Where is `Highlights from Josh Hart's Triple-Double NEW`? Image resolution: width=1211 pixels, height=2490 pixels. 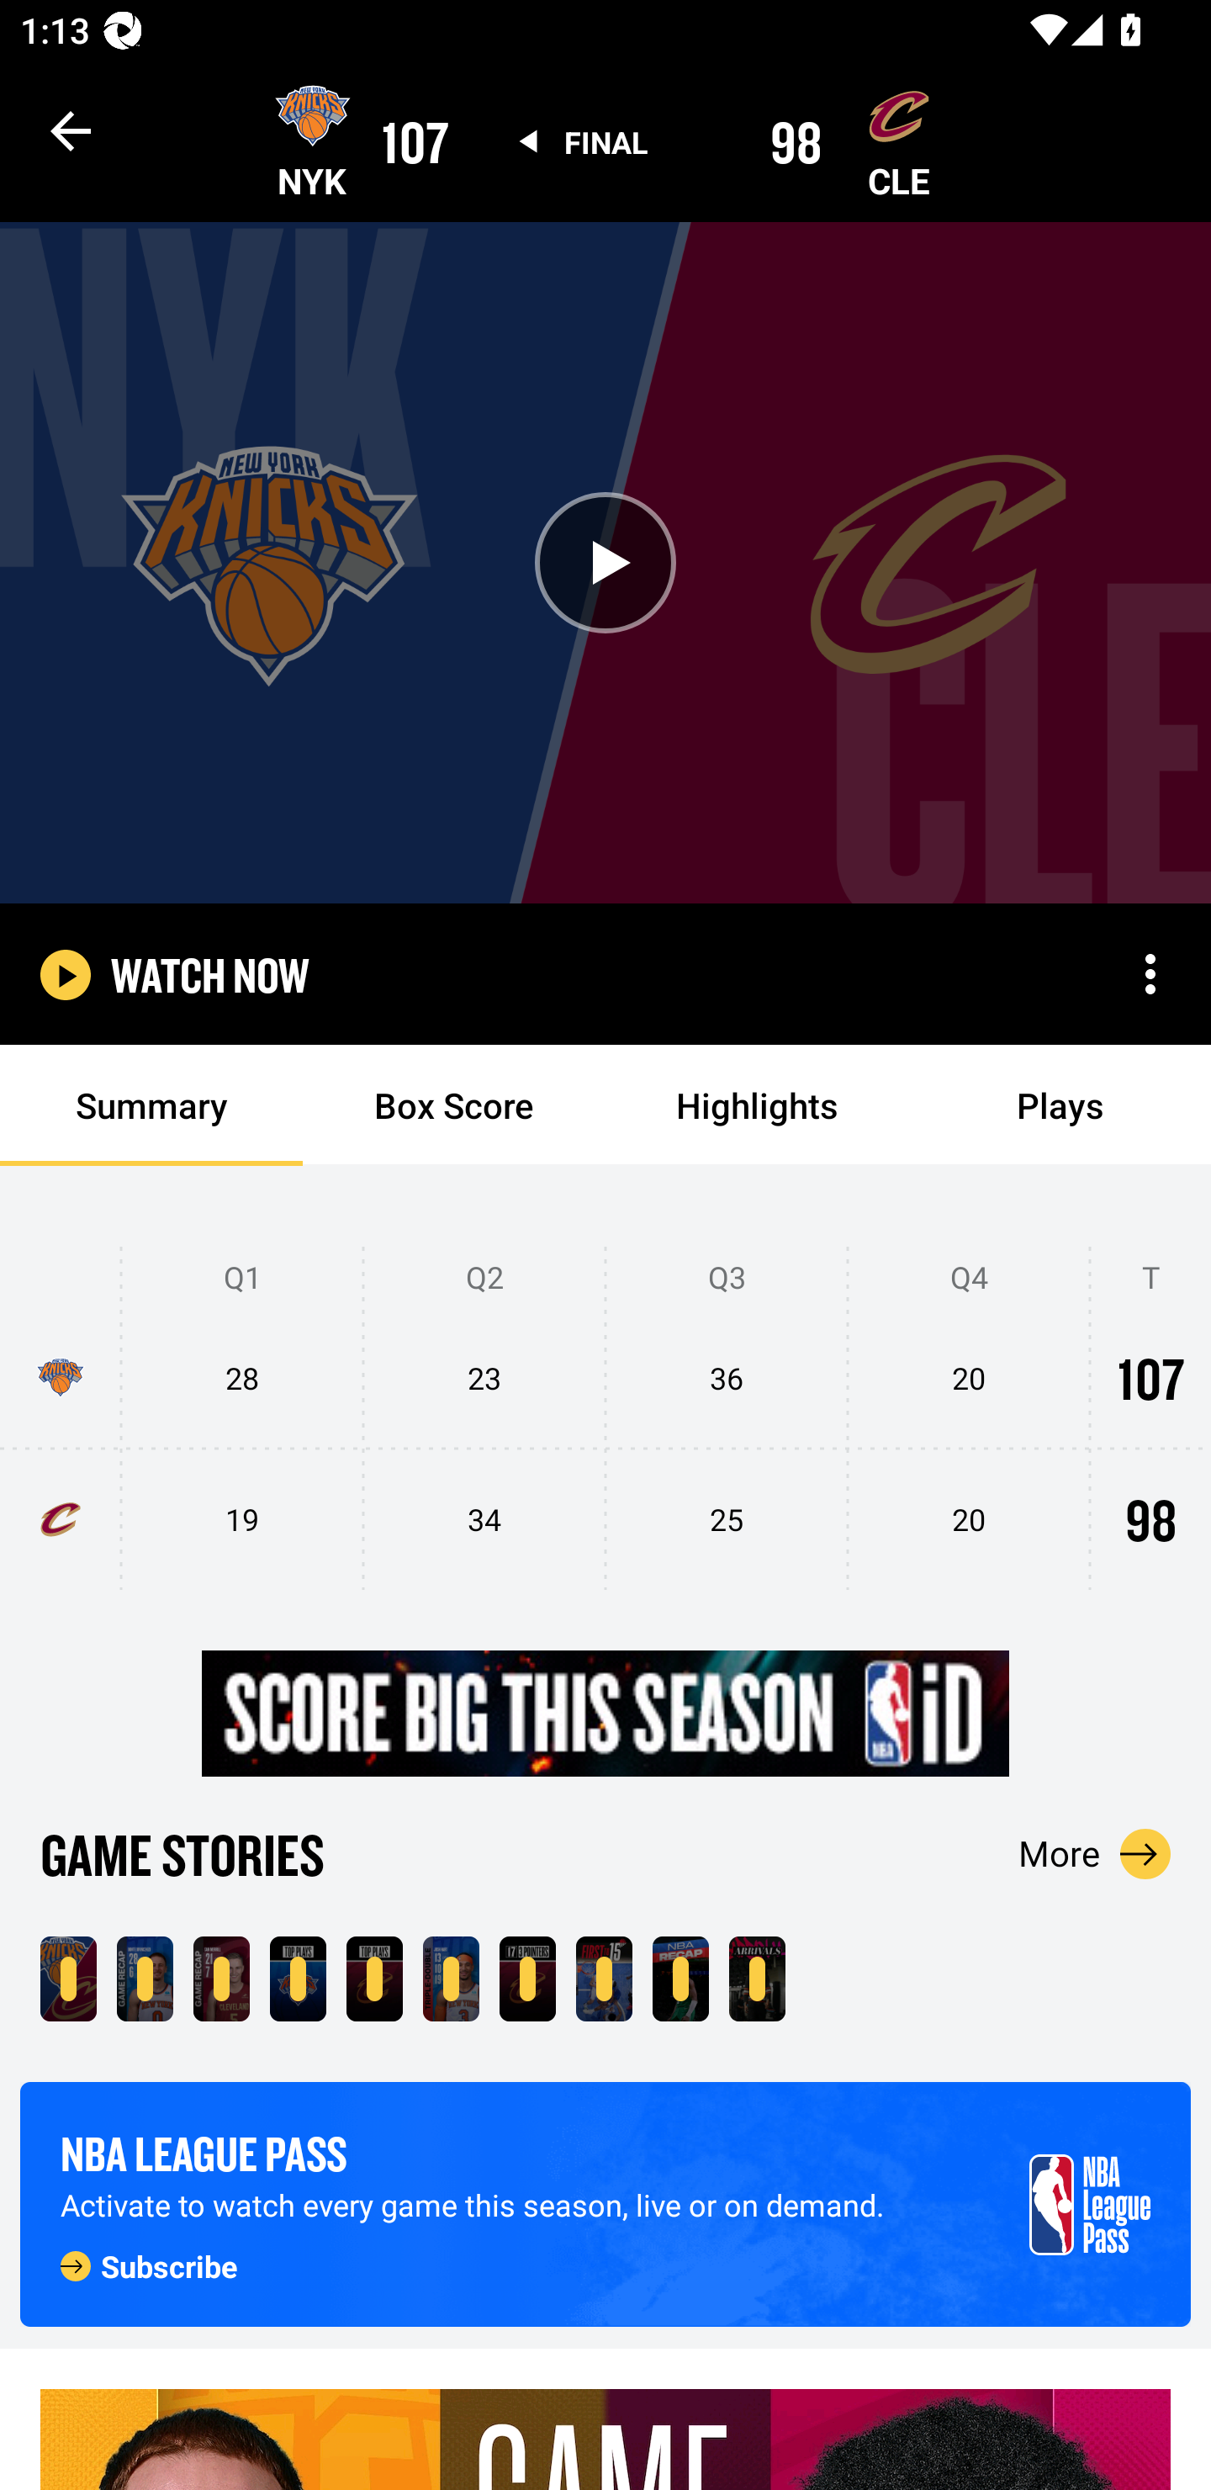
Highlights from Josh Hart's Triple-Double NEW is located at coordinates (451, 1979).